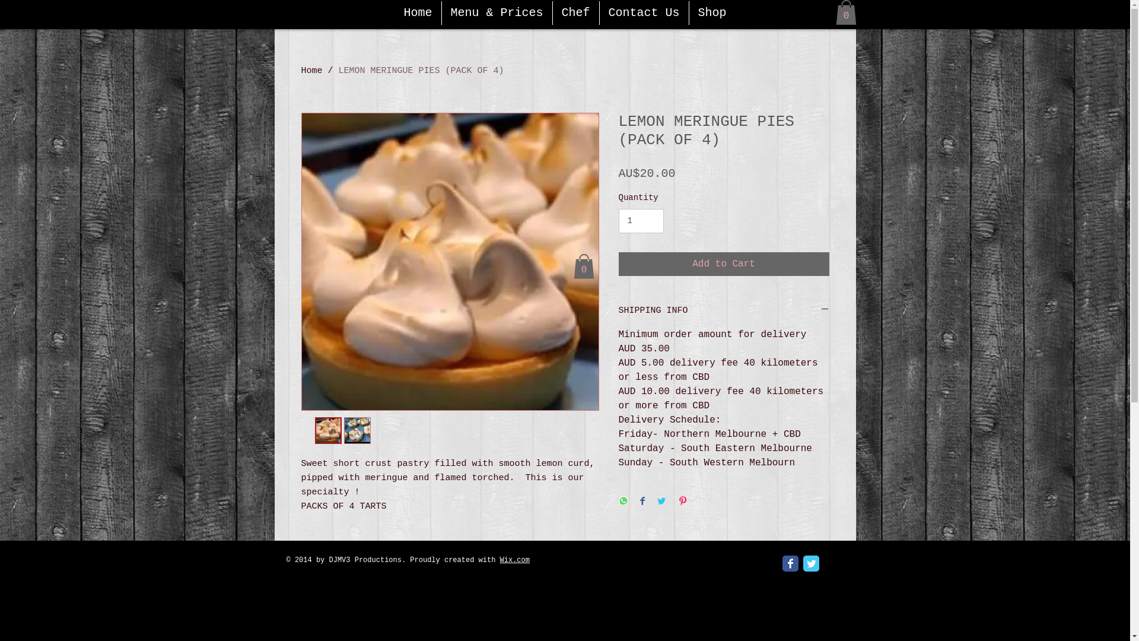 Image resolution: width=1139 pixels, height=641 pixels. What do you see at coordinates (724, 311) in the screenshot?
I see `SHIPPING INFO` at bounding box center [724, 311].